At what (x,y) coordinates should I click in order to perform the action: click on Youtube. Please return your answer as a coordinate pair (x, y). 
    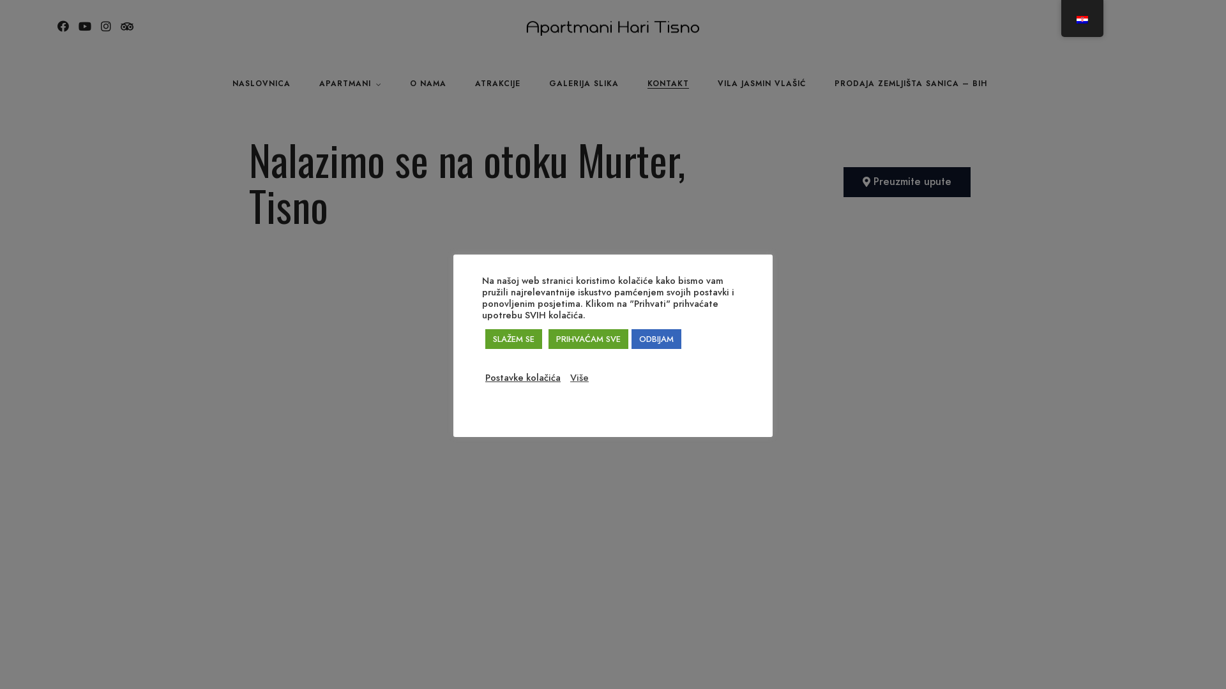
    Looking at the image, I should click on (84, 27).